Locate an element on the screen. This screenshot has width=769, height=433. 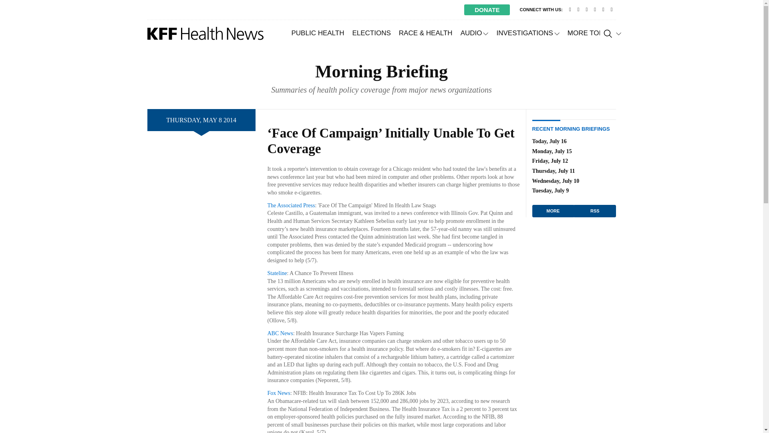
RSS is located at coordinates (611, 10).